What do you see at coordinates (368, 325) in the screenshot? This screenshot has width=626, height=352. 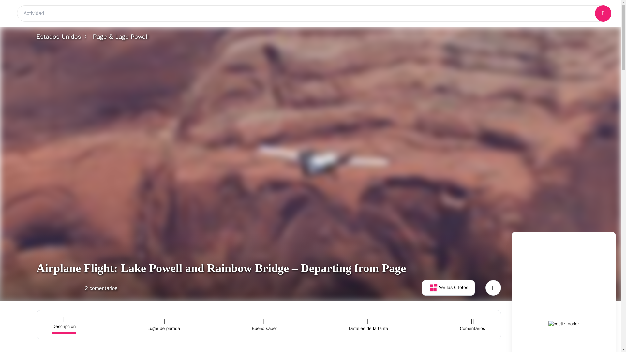 I see `Detalles de la tarifa` at bounding box center [368, 325].